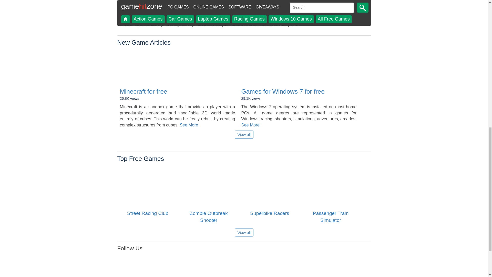 The width and height of the screenshot is (492, 277). What do you see at coordinates (189, 125) in the screenshot?
I see `See More` at bounding box center [189, 125].